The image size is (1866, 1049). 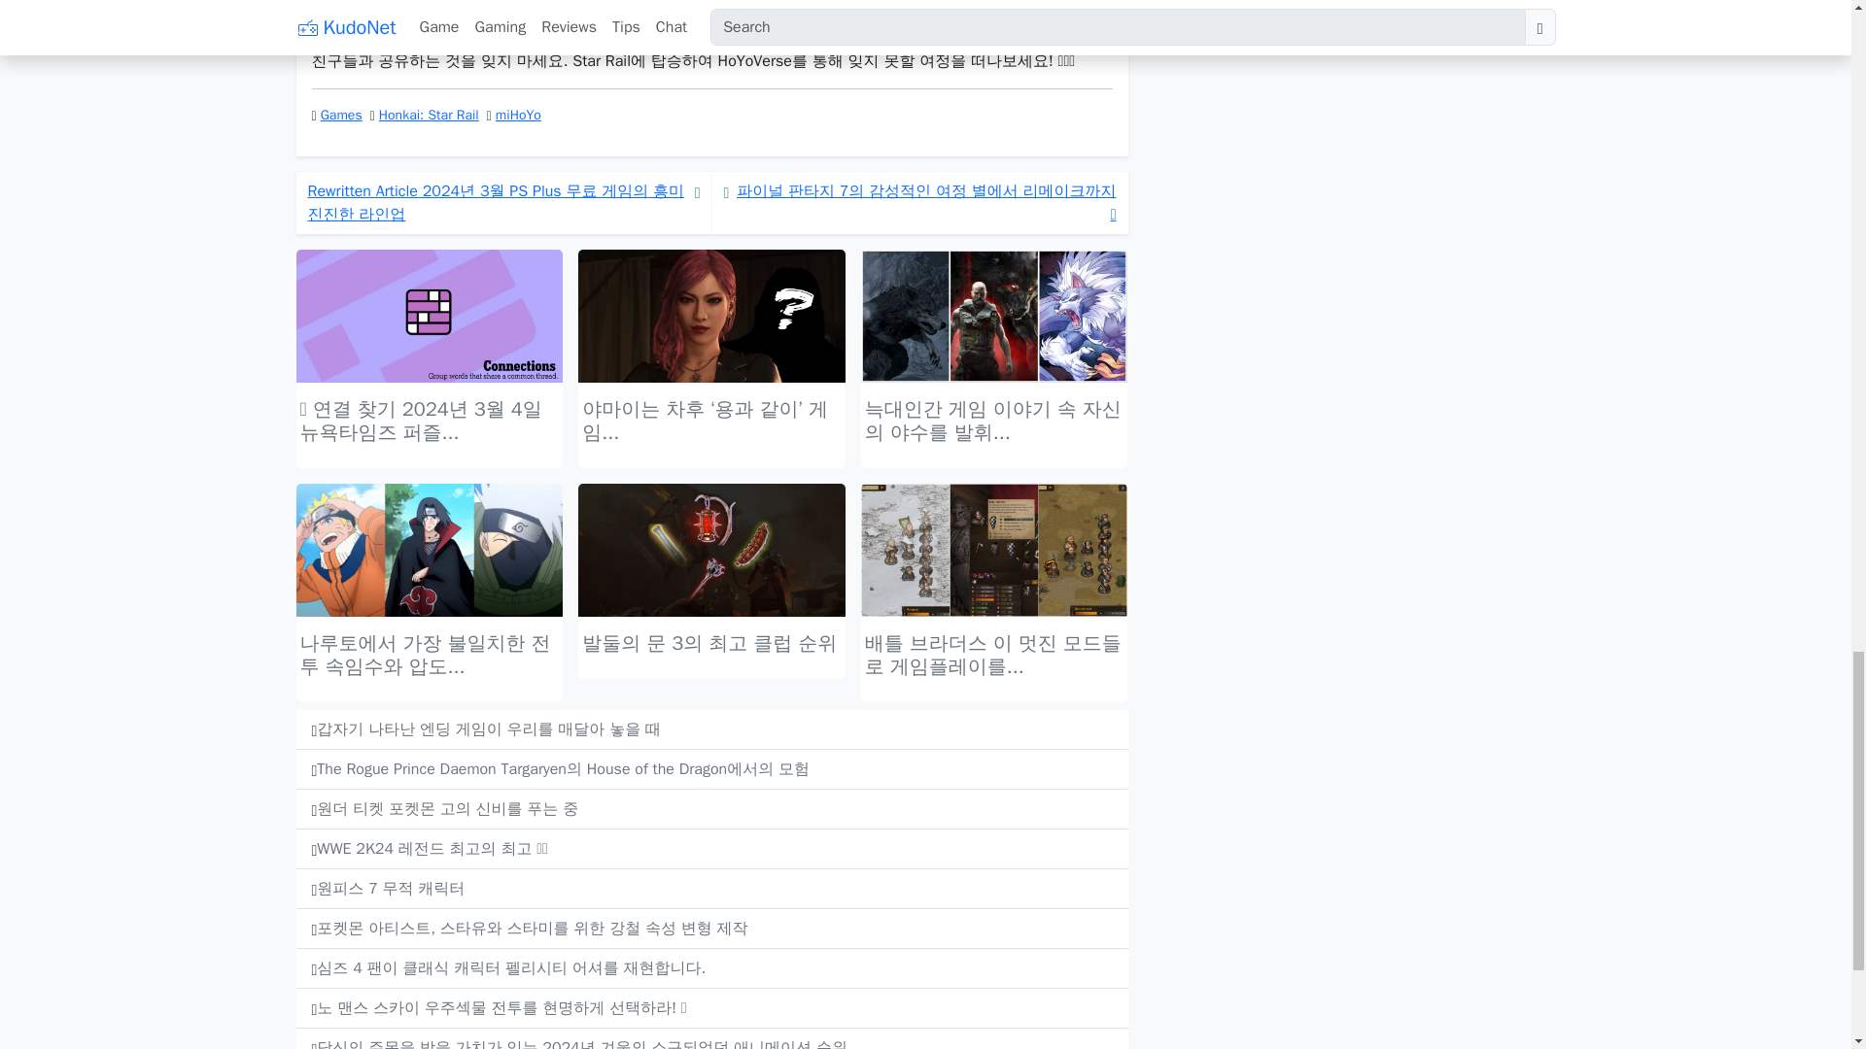 What do you see at coordinates (518, 115) in the screenshot?
I see `miHoYo` at bounding box center [518, 115].